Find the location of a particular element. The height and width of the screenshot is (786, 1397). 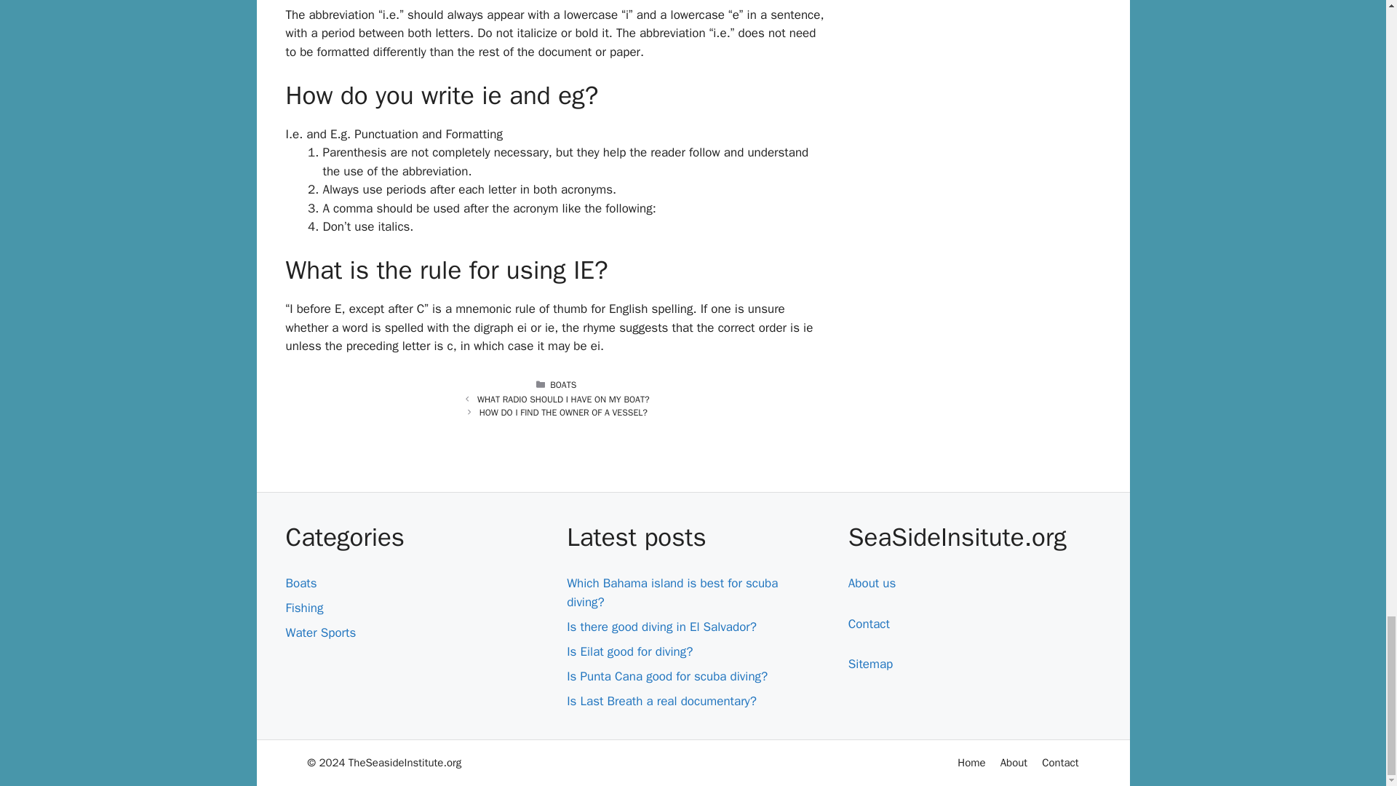

WHAT RADIO SHOULD I HAVE ON MY BOAT? is located at coordinates (563, 400).